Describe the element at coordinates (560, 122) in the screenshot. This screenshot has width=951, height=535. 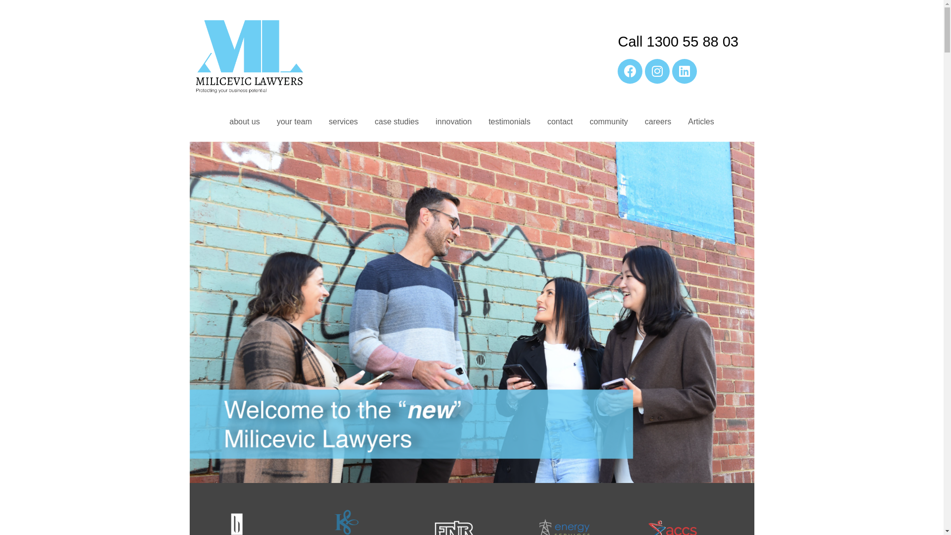
I see `contact` at that location.